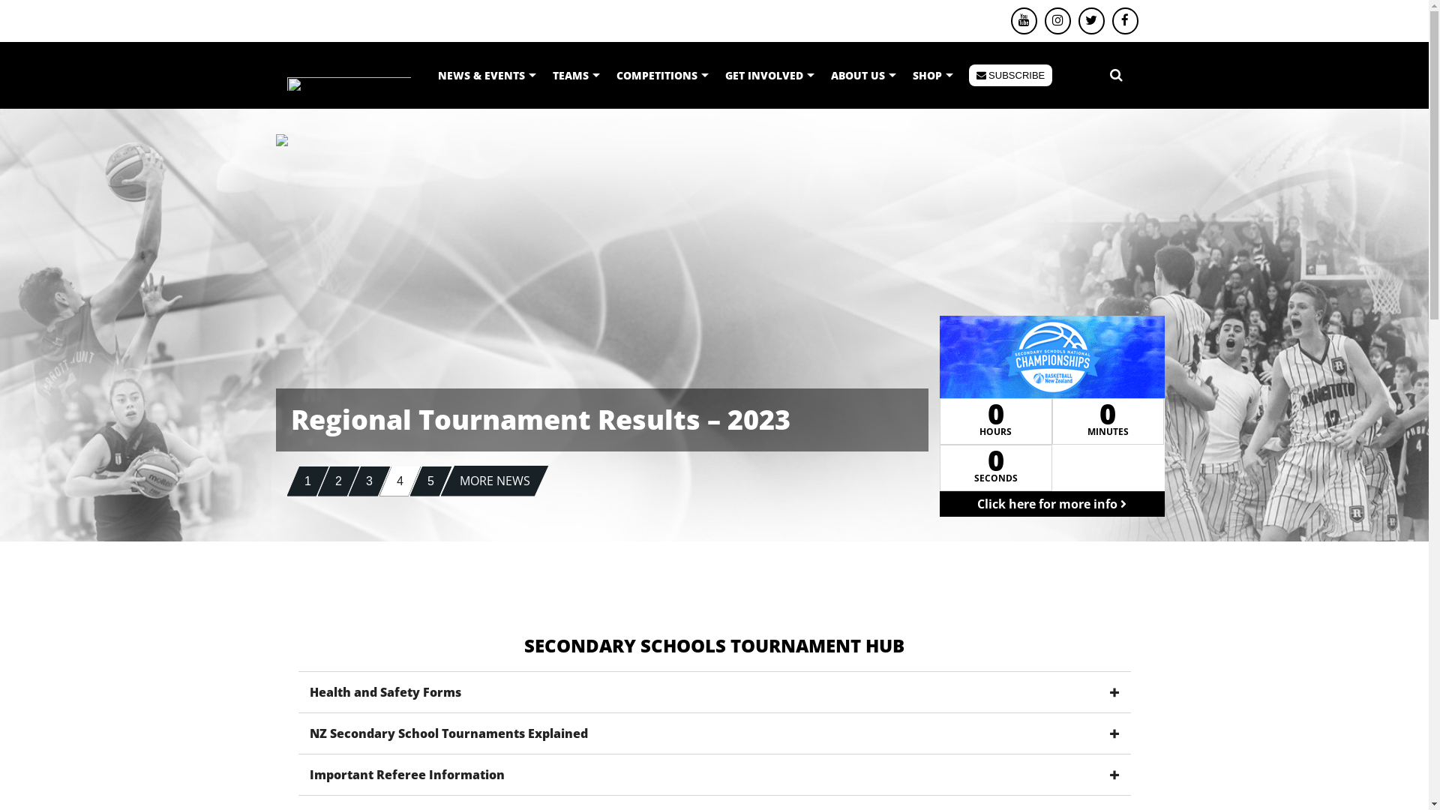  I want to click on COMPETITIONS, so click(661, 76).